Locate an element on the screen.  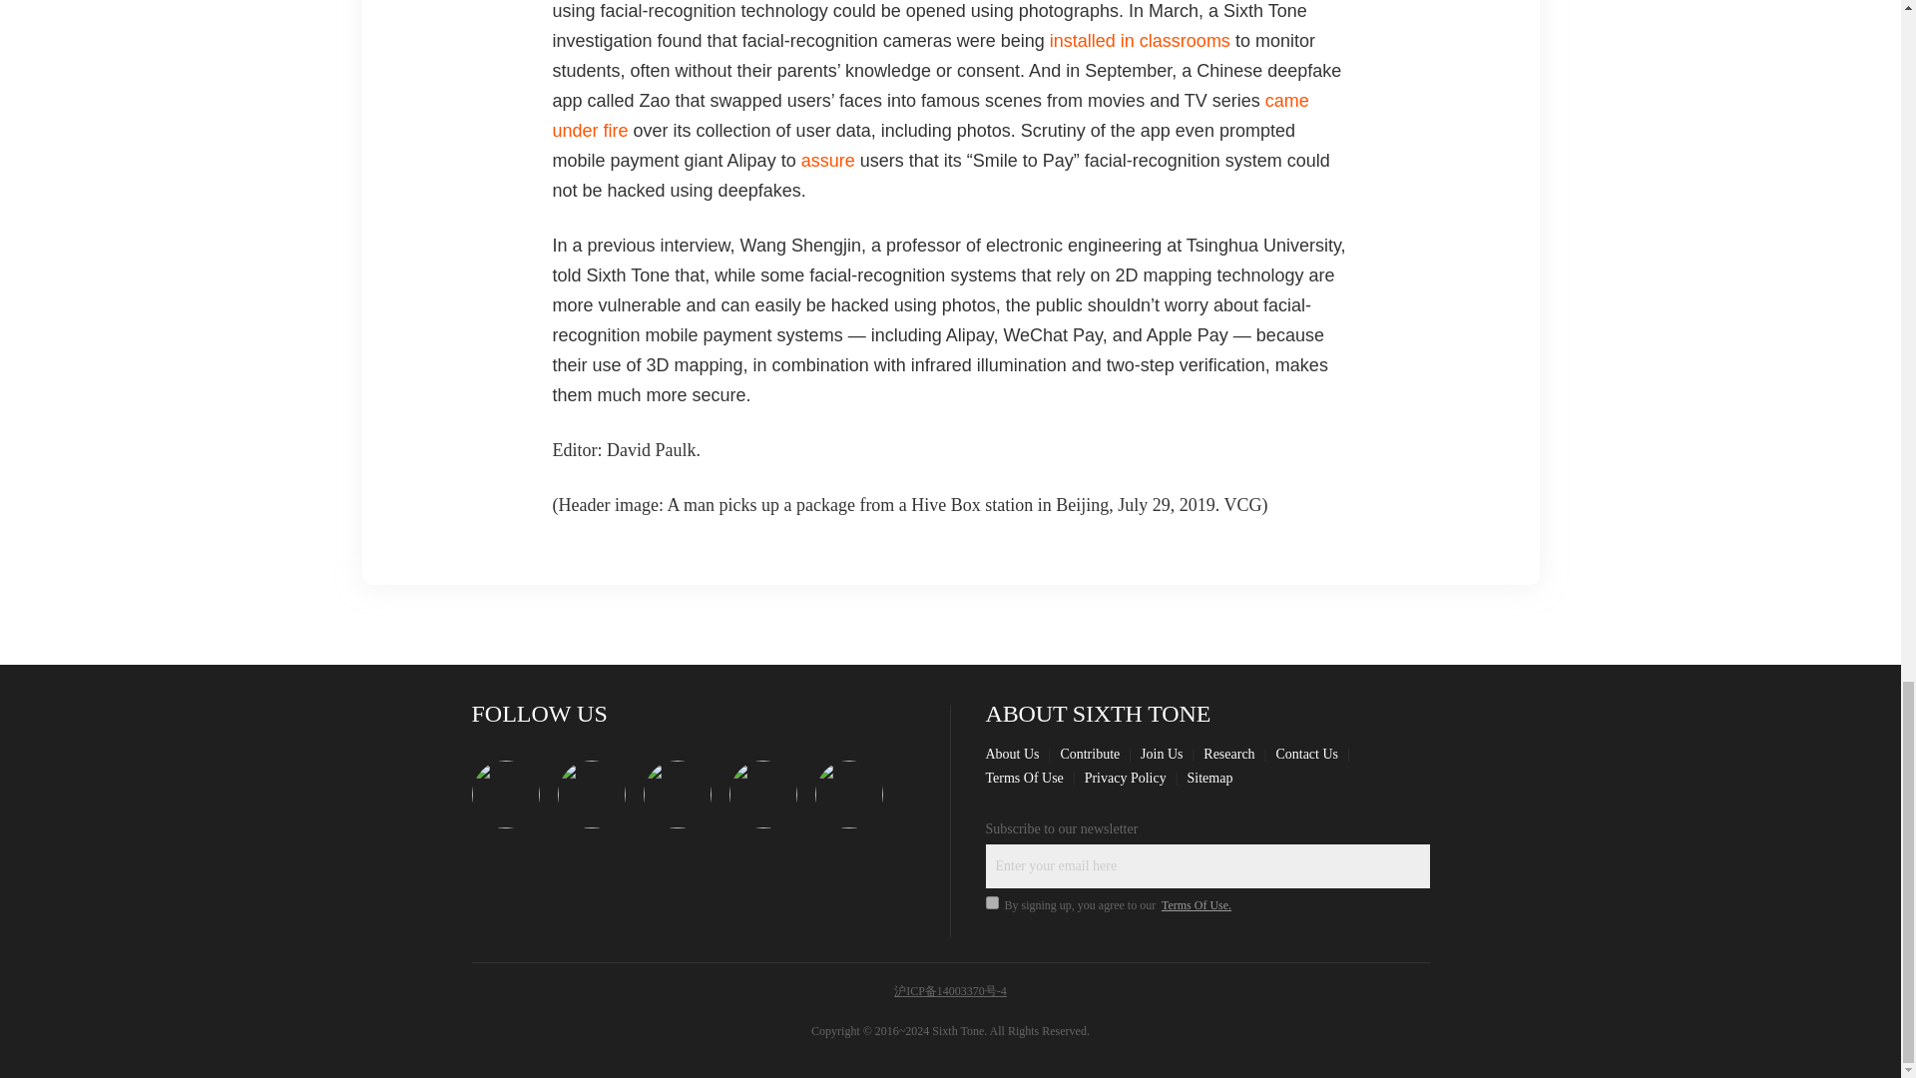
Contact Us is located at coordinates (1306, 754).